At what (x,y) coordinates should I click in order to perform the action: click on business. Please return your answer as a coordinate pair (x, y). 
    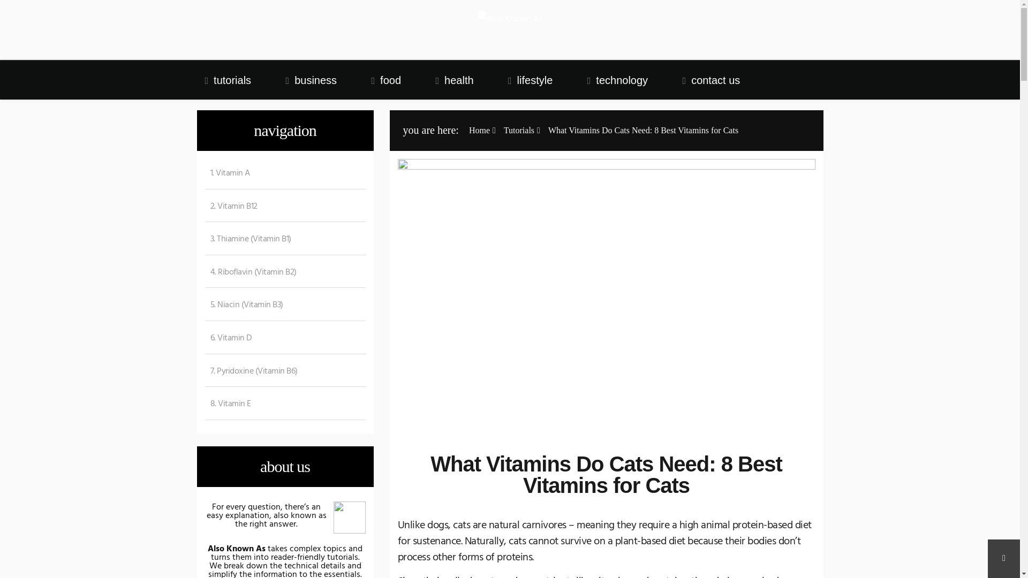
    Looking at the image, I should click on (312, 80).